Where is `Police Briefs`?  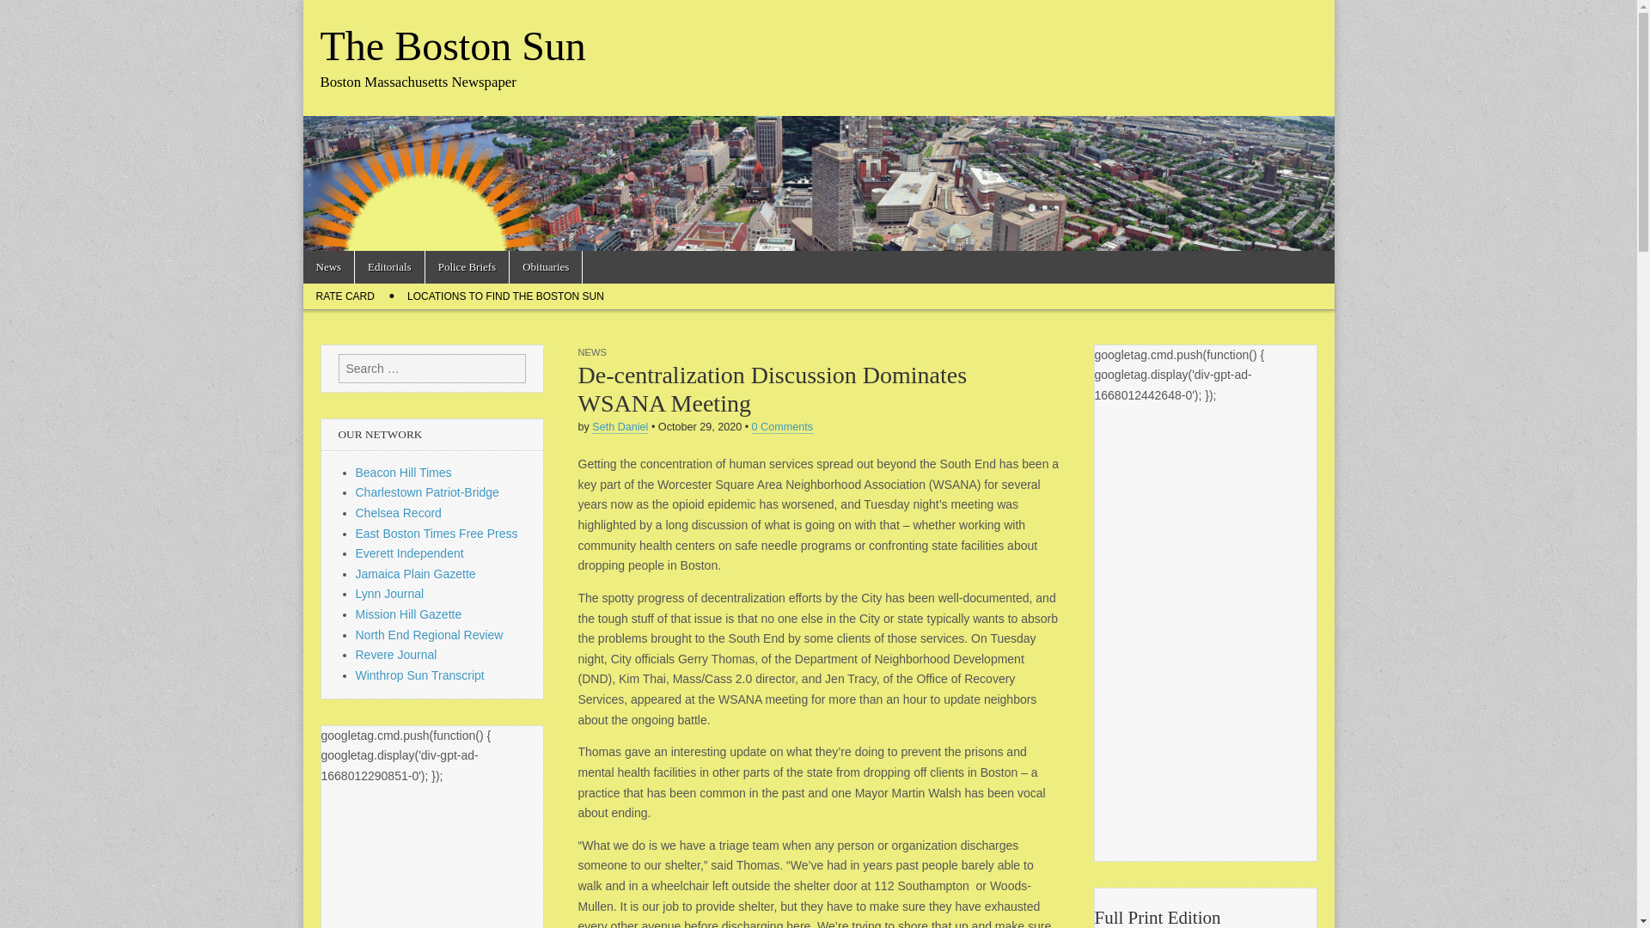
Police Briefs is located at coordinates (467, 266).